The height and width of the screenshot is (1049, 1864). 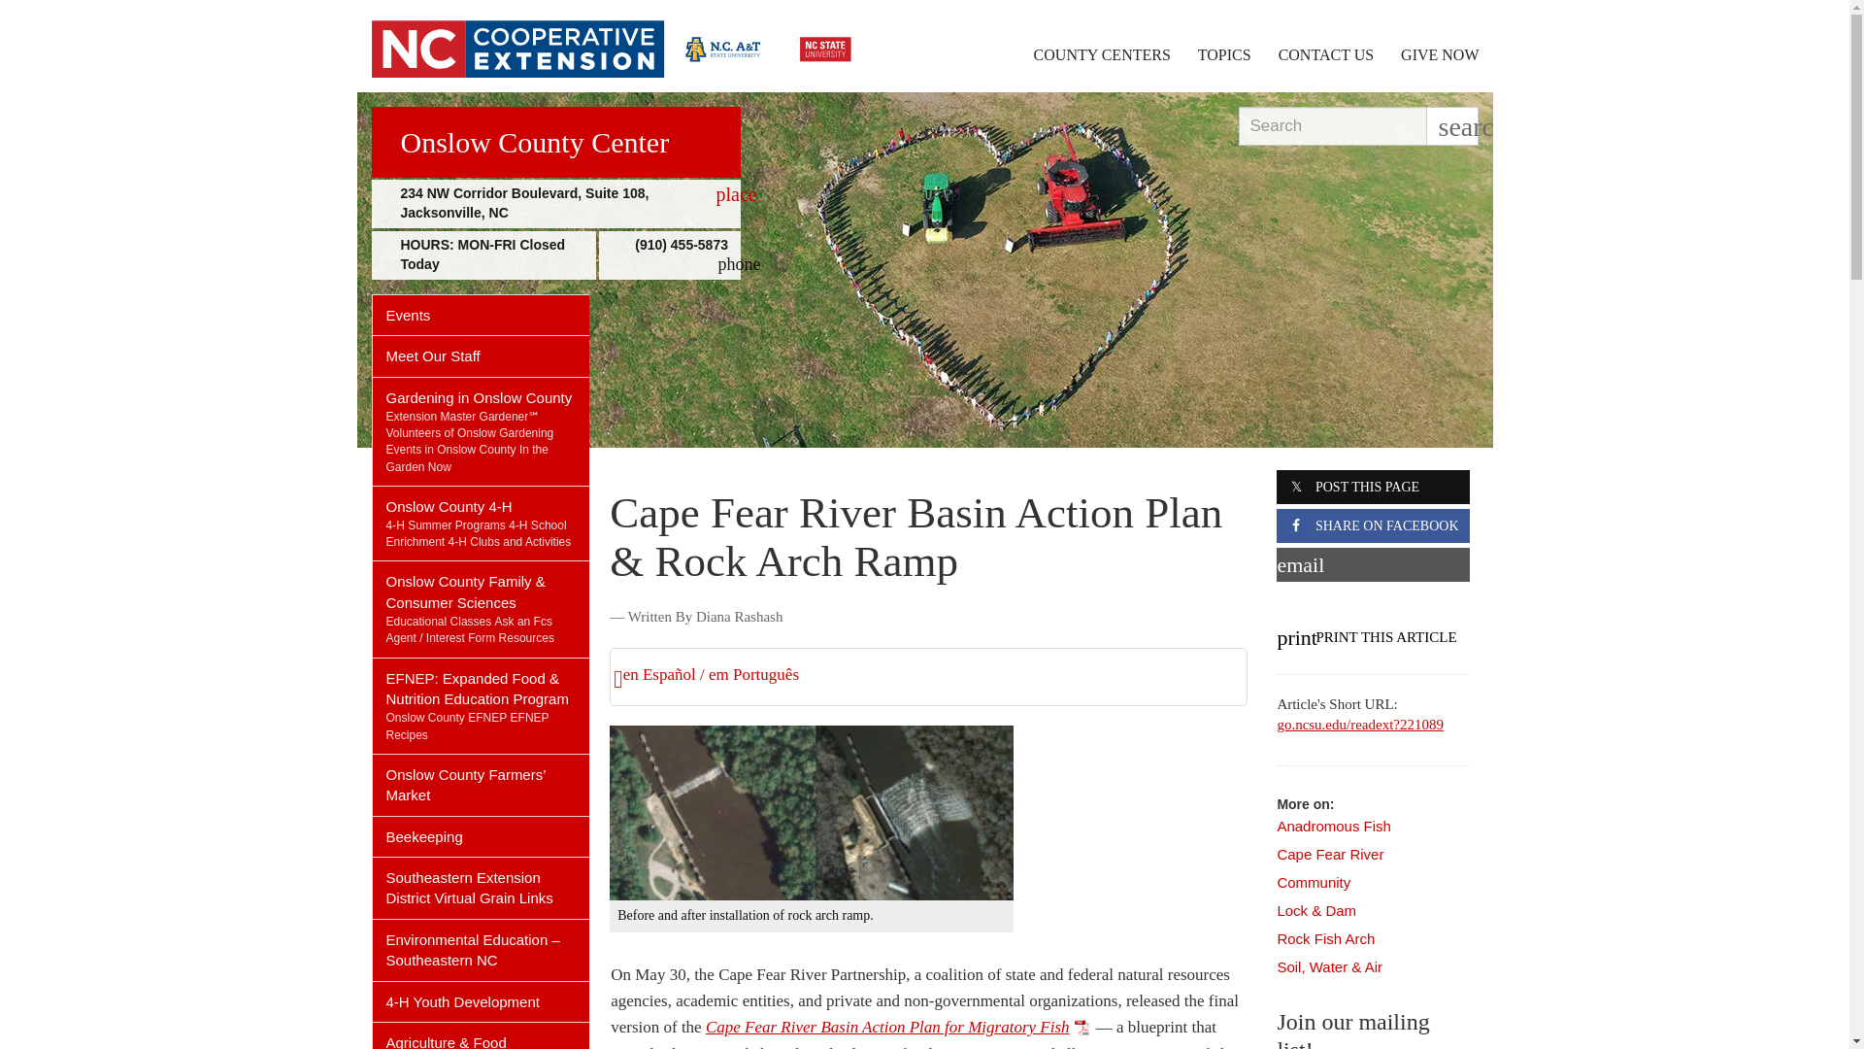 What do you see at coordinates (466, 457) in the screenshot?
I see `In the Garden Now` at bounding box center [466, 457].